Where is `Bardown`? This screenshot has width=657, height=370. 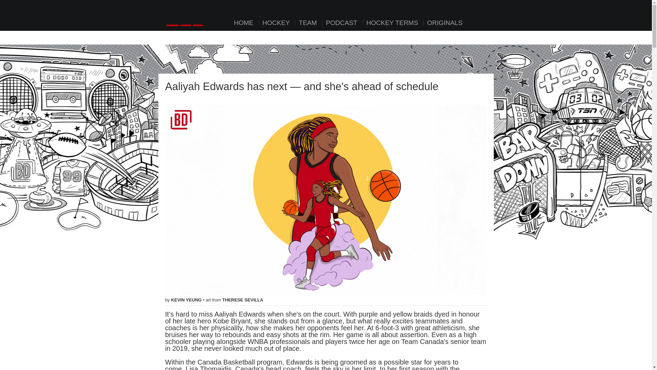
Bardown is located at coordinates (197, 13).